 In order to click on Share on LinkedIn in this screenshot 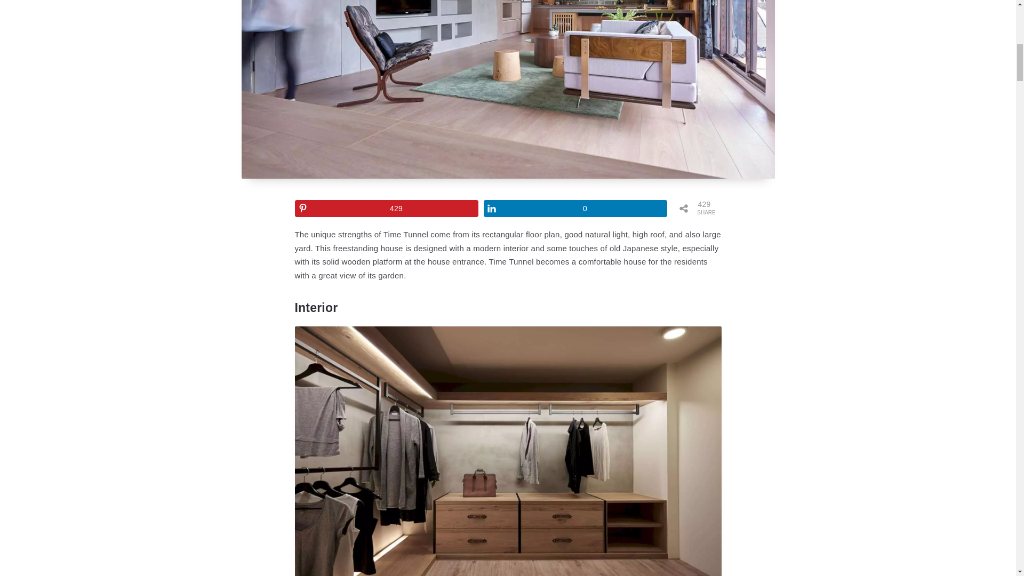, I will do `click(575, 208)`.